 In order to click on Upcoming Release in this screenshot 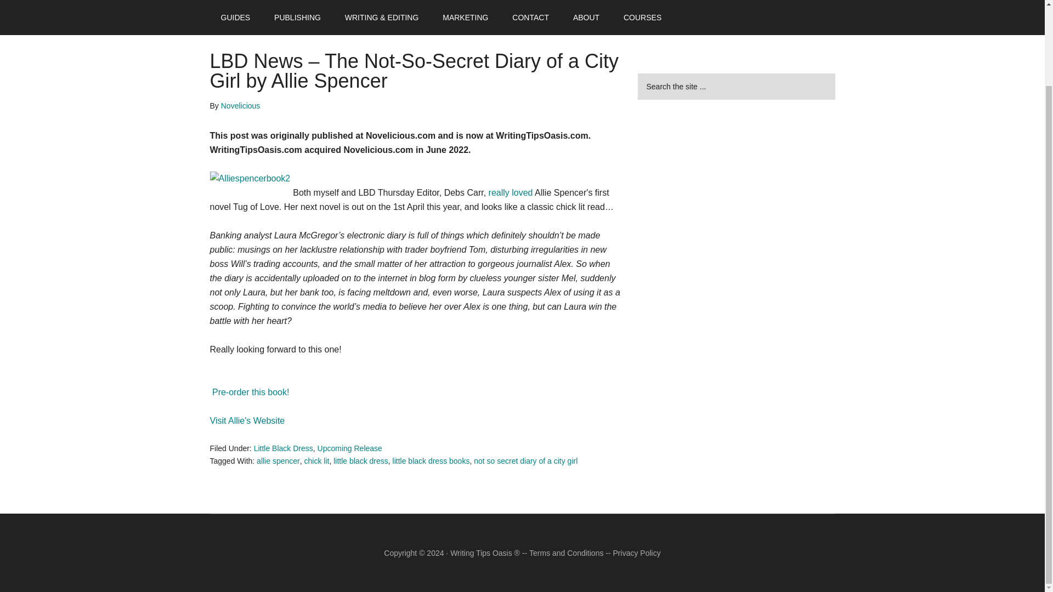, I will do `click(350, 448)`.